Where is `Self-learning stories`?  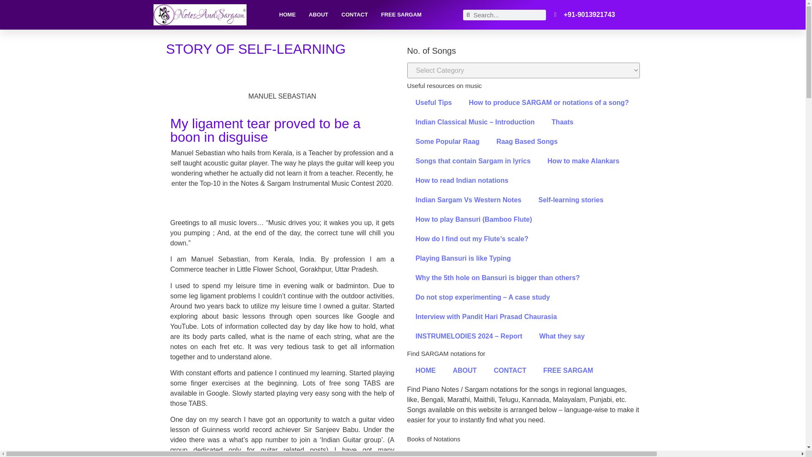
Self-learning stories is located at coordinates (571, 200).